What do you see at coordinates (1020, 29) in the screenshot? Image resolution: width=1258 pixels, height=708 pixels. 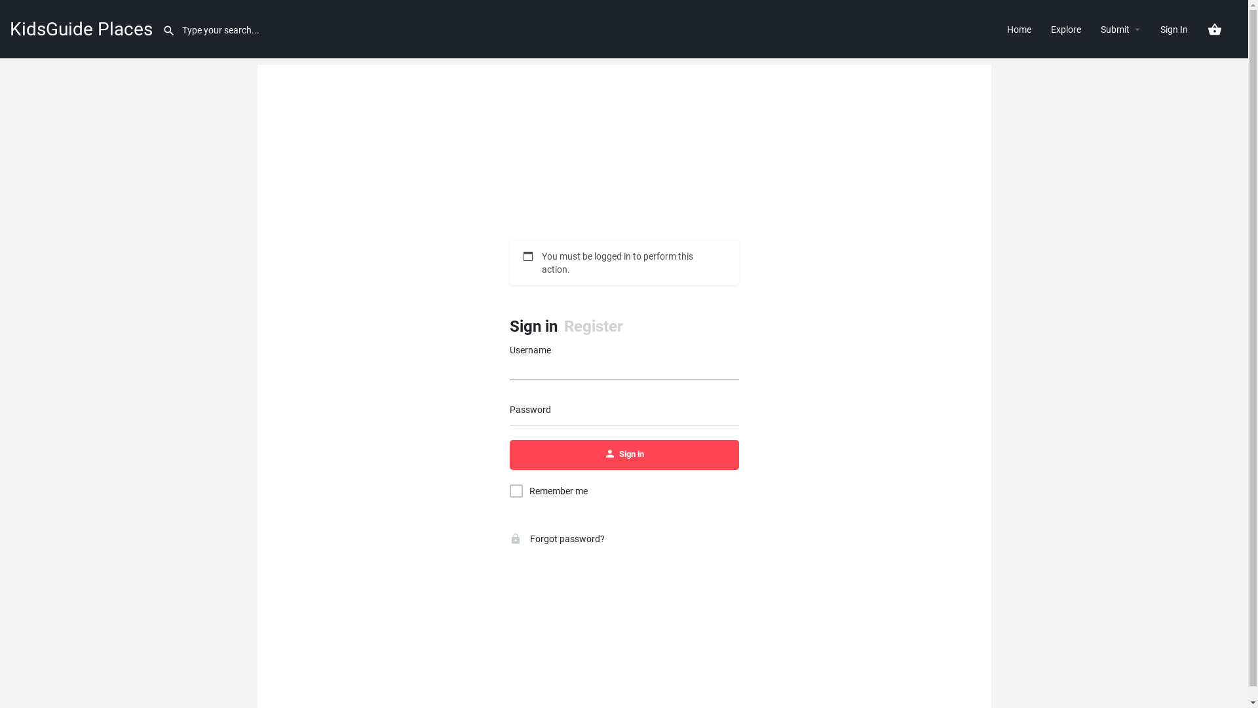 I see `Home` at bounding box center [1020, 29].